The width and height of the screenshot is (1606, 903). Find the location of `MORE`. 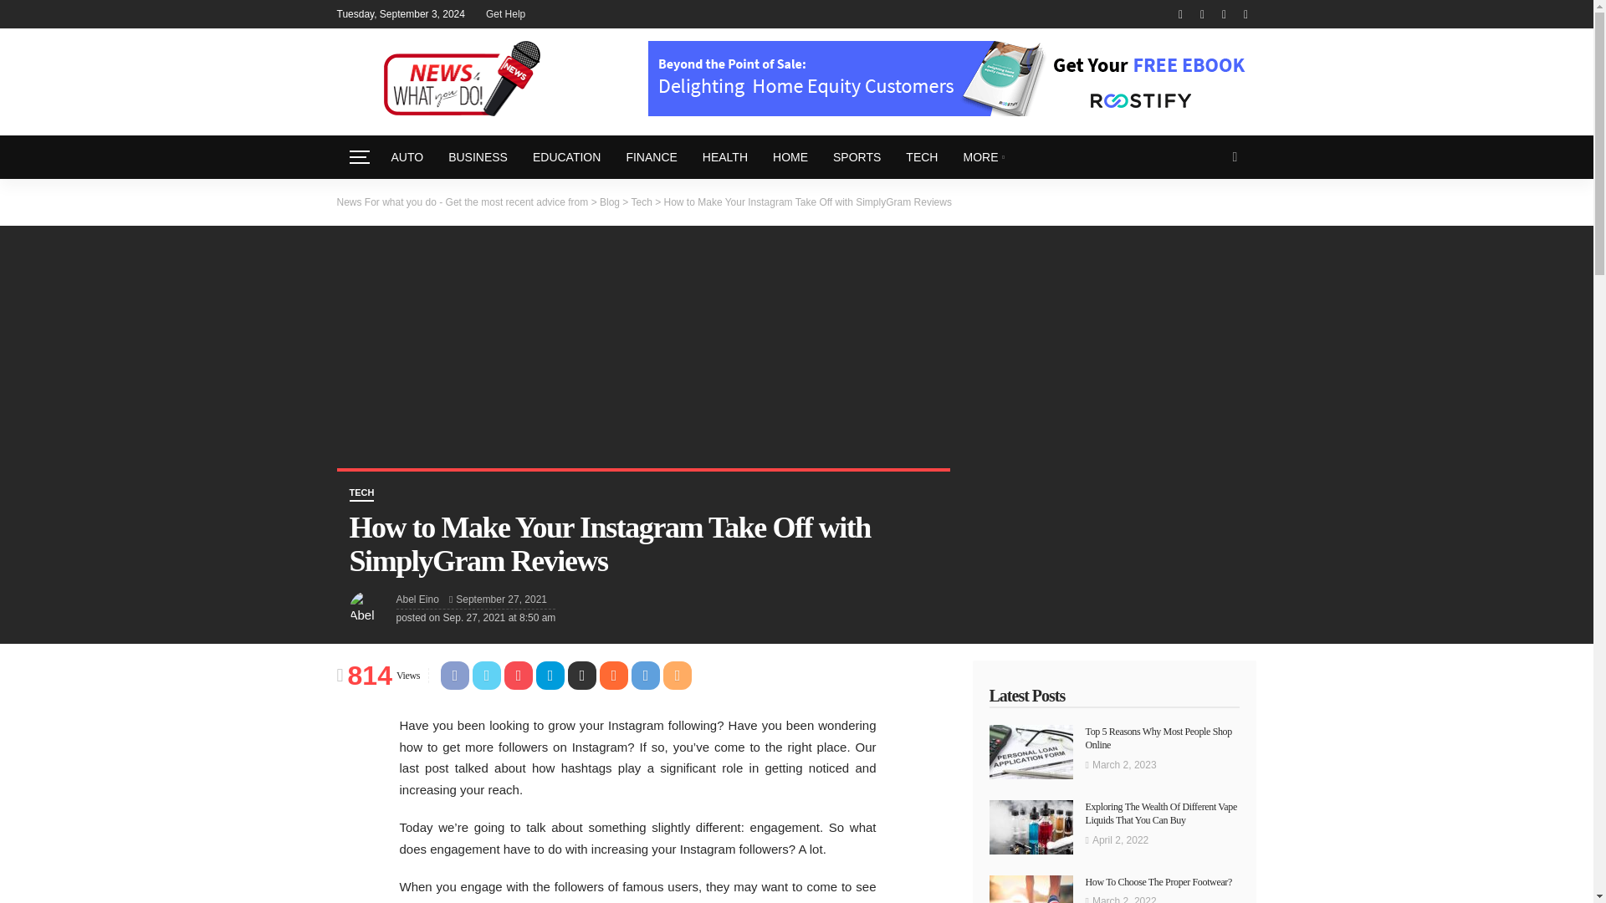

MORE is located at coordinates (984, 157).